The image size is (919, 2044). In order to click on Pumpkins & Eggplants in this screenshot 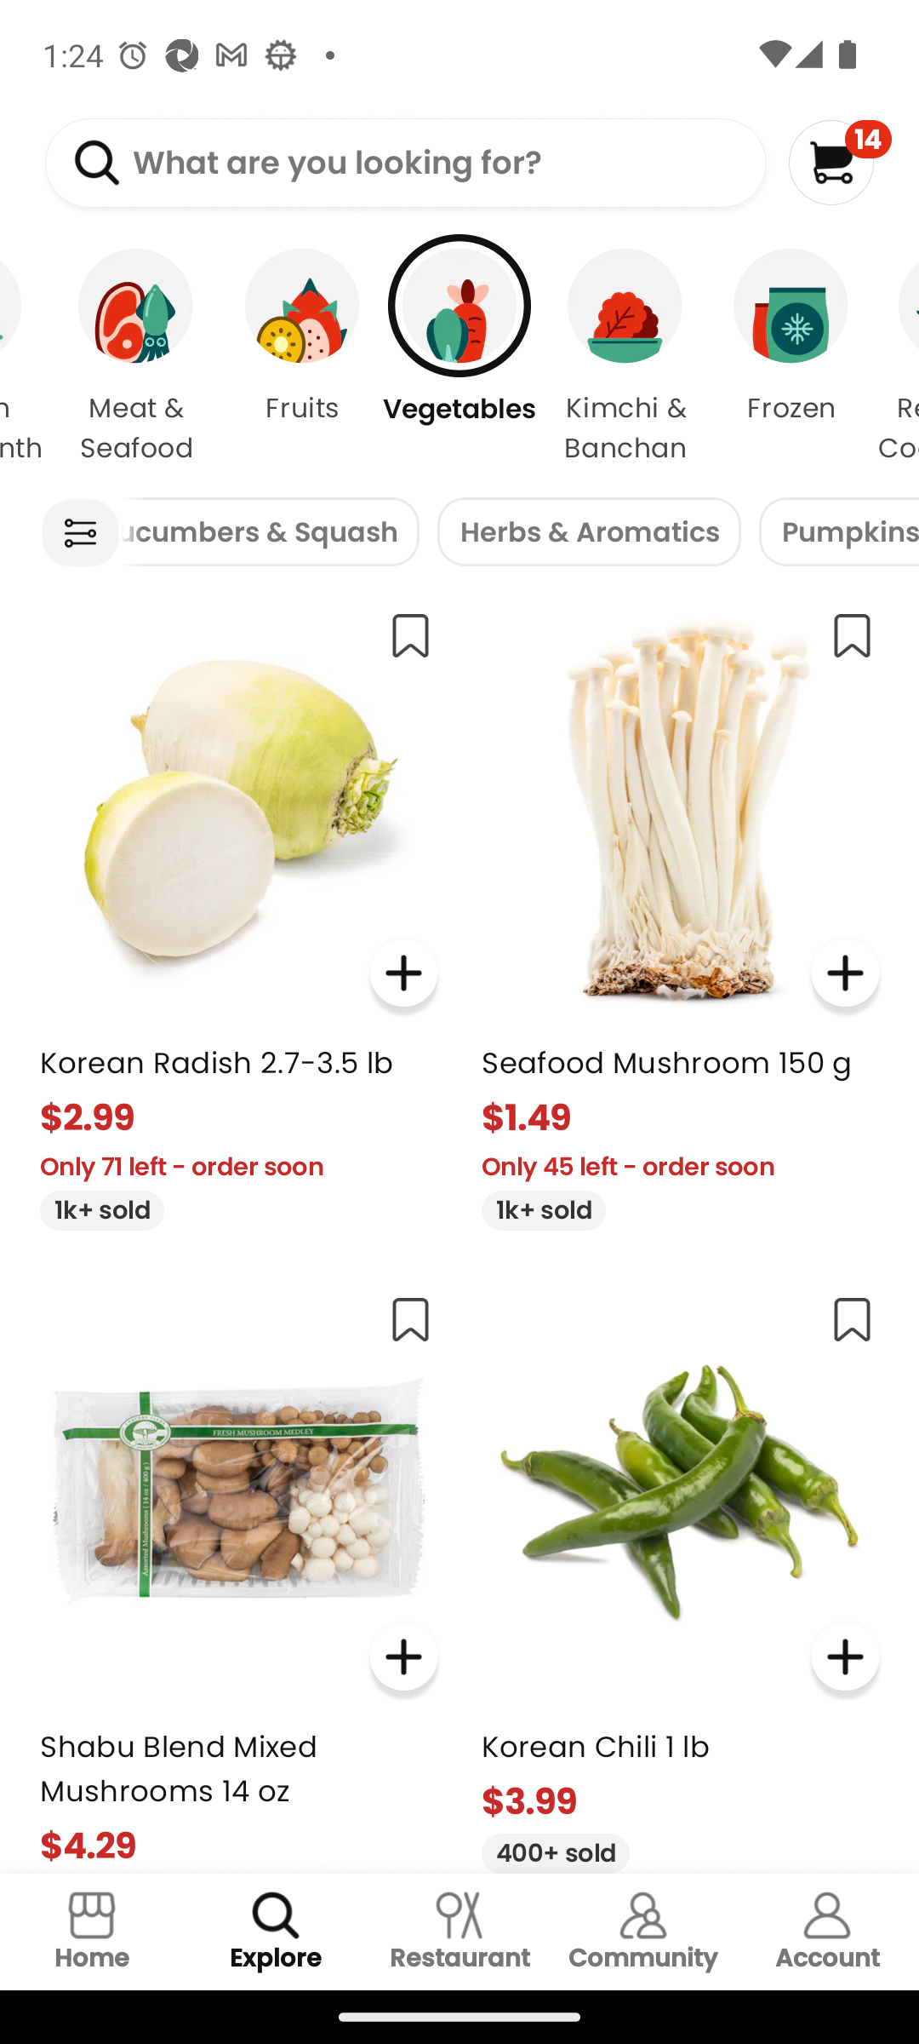, I will do `click(839, 531)`.